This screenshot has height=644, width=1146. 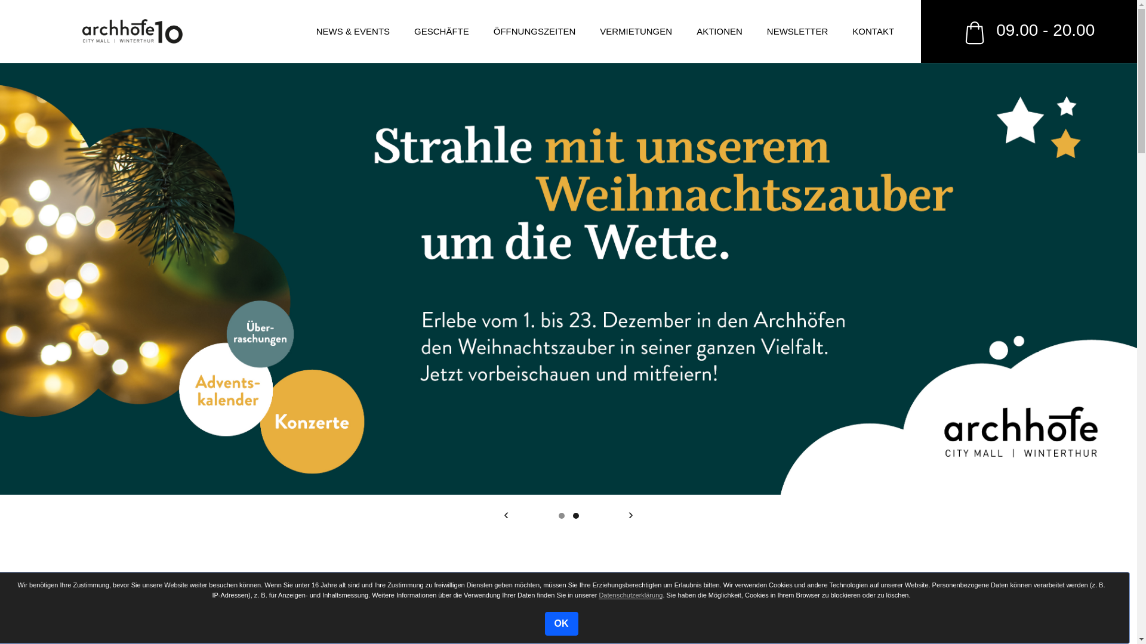 I want to click on OK, so click(x=561, y=624).